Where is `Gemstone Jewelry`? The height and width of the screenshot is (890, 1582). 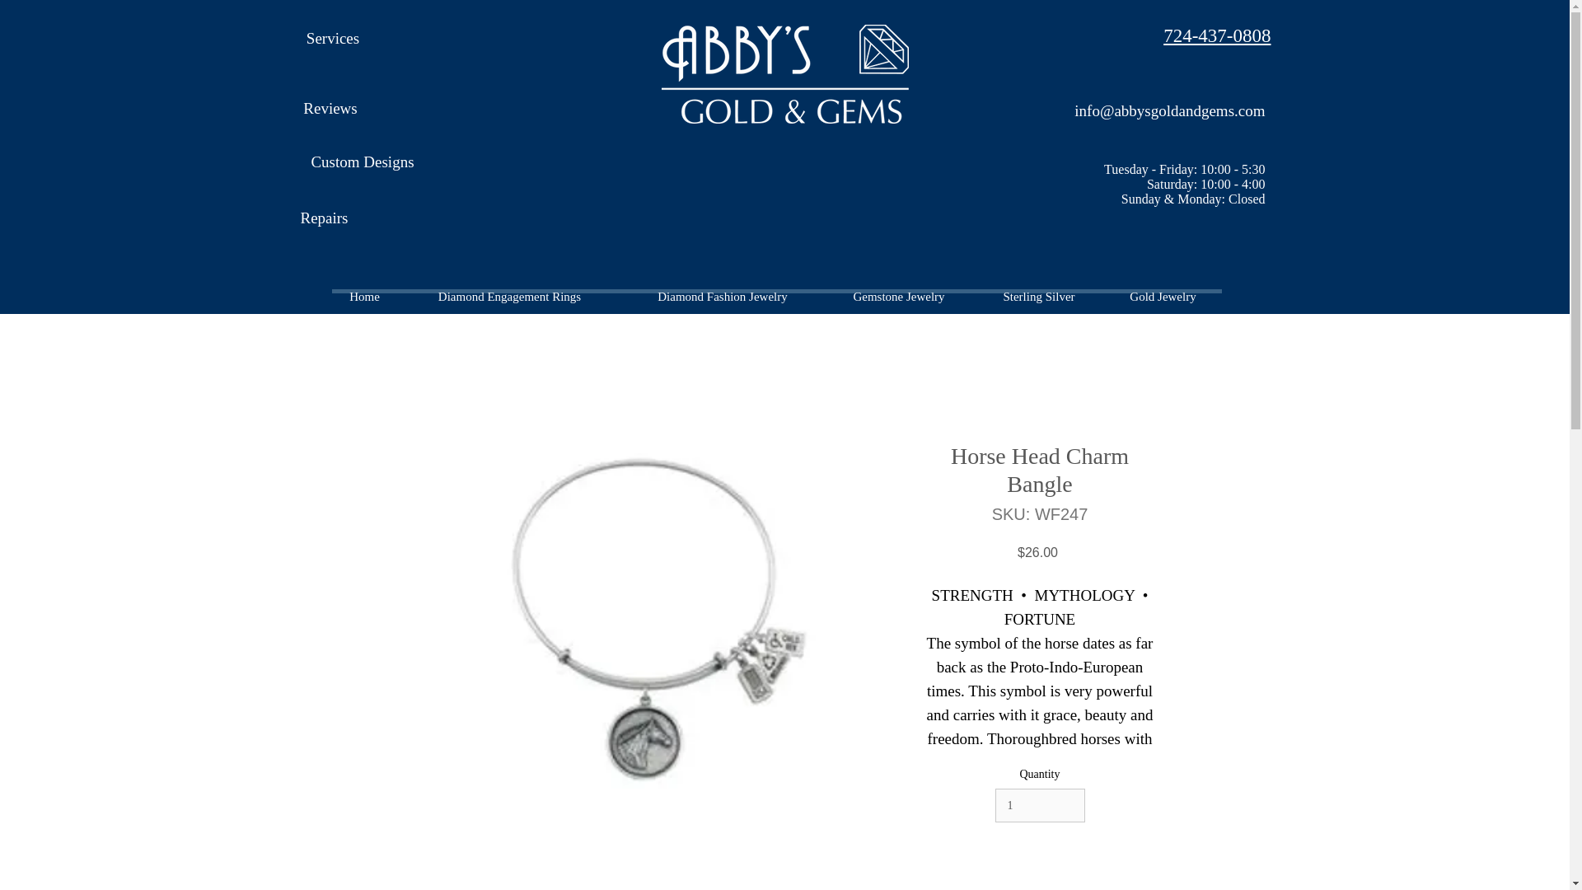
Gemstone Jewelry is located at coordinates (899, 297).